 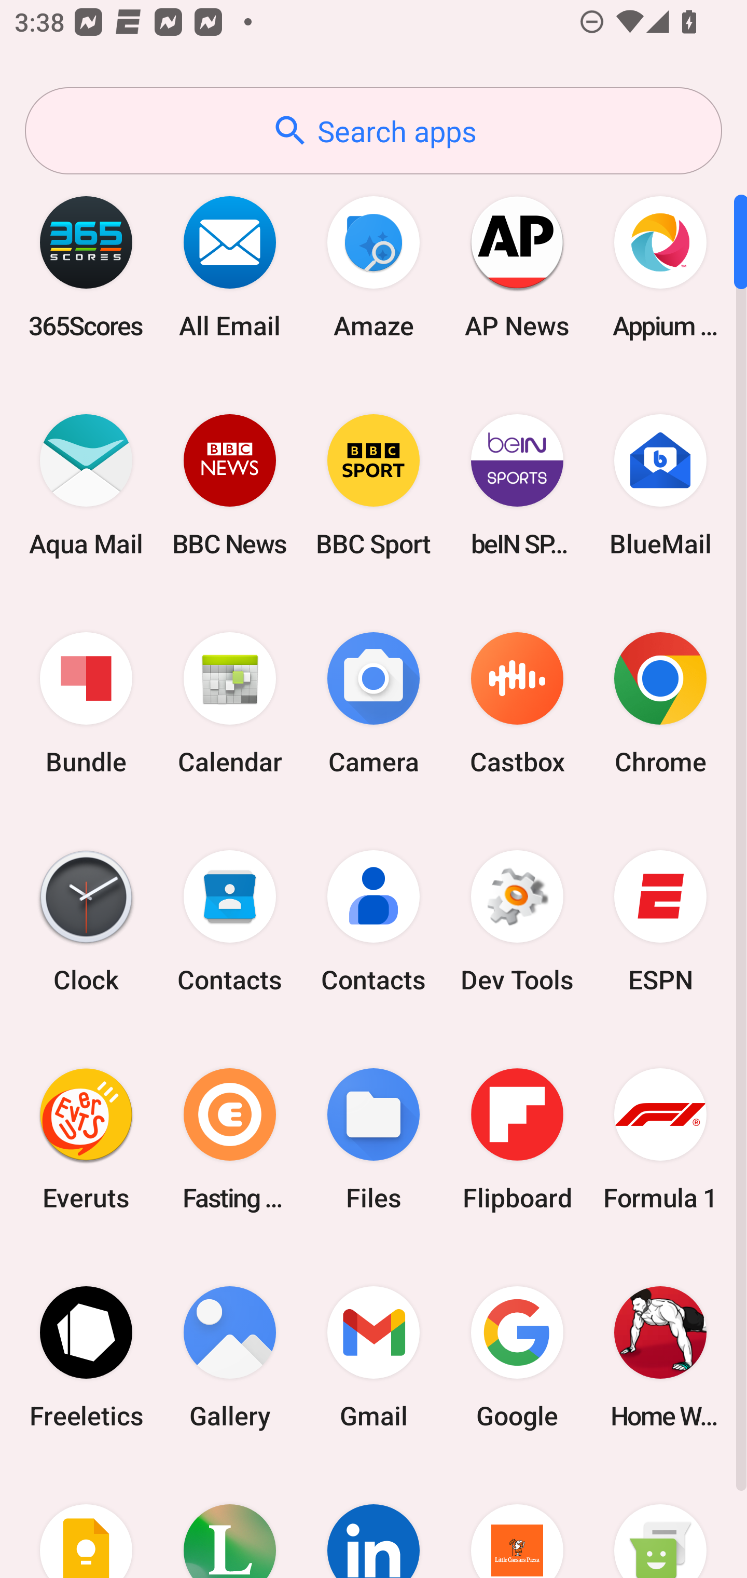 I want to click on Amaze, so click(x=374, y=267).